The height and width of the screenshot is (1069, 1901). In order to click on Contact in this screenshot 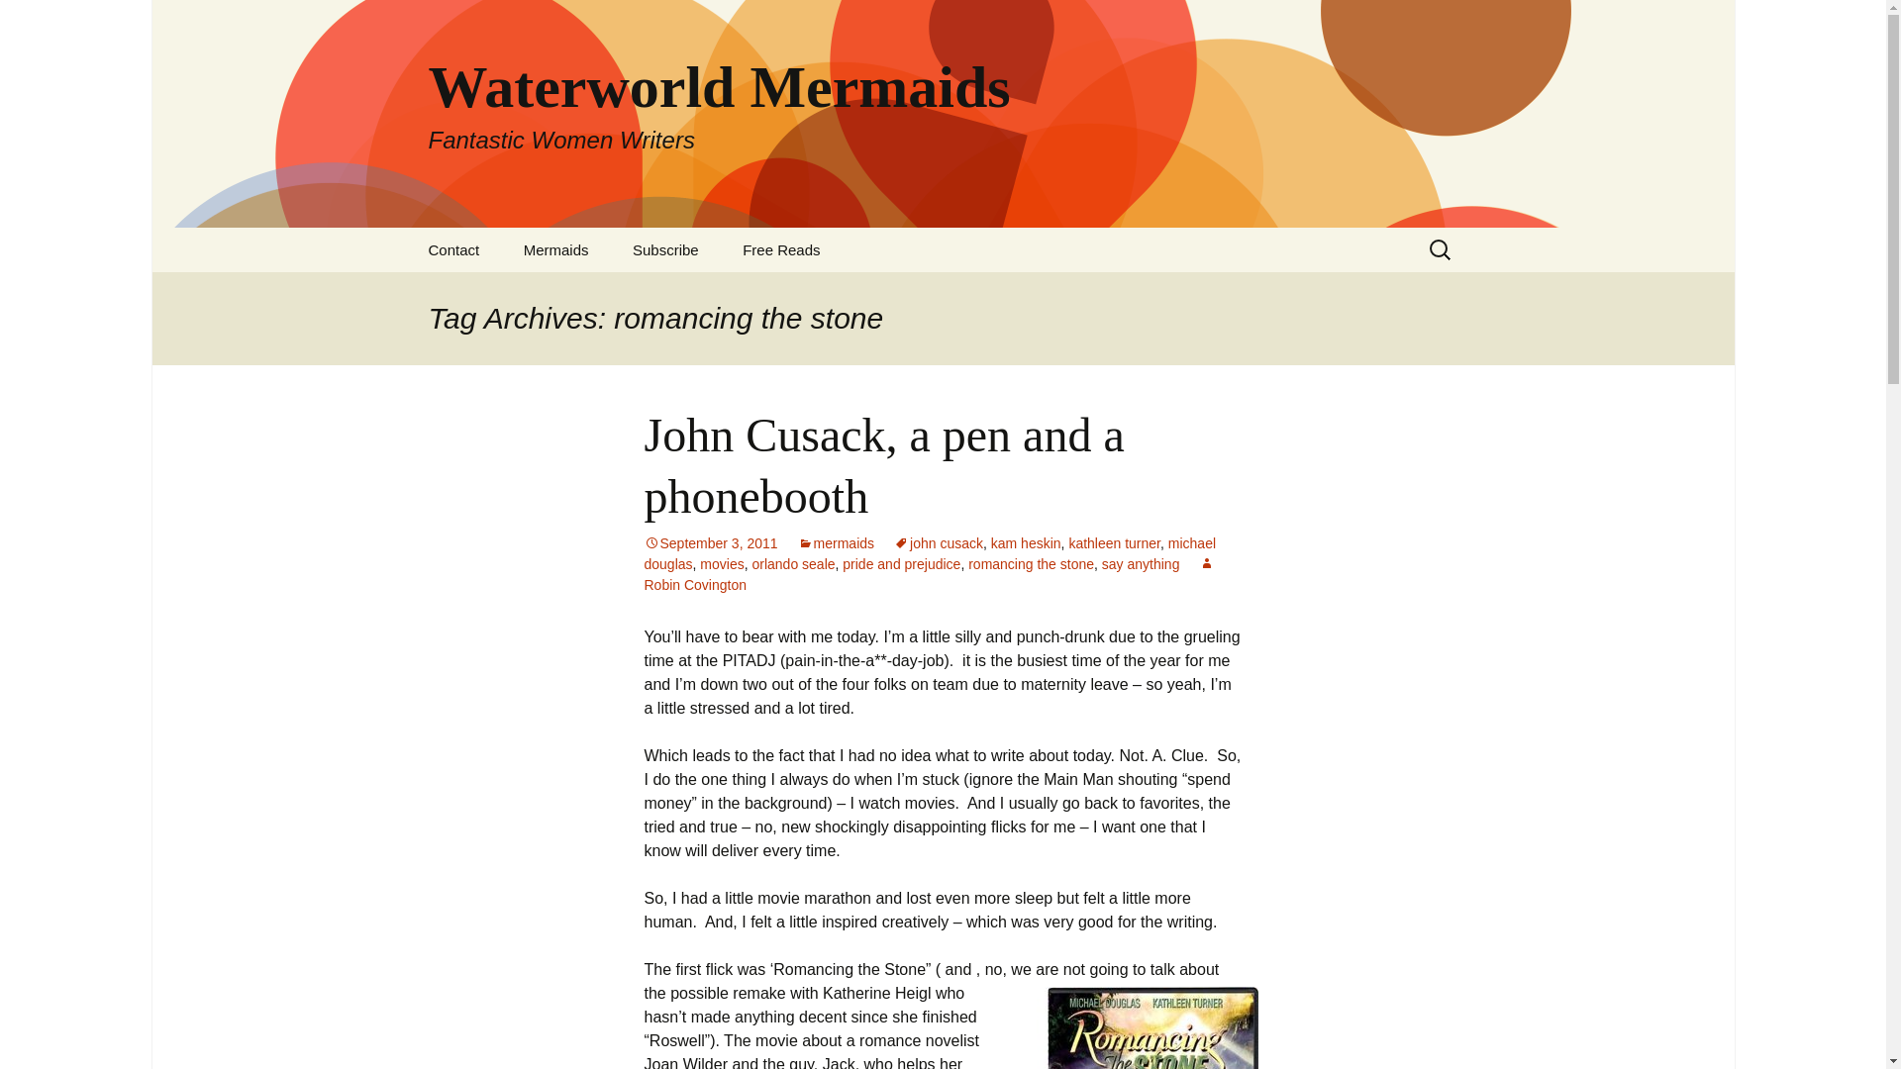, I will do `click(1151, 1027)`.